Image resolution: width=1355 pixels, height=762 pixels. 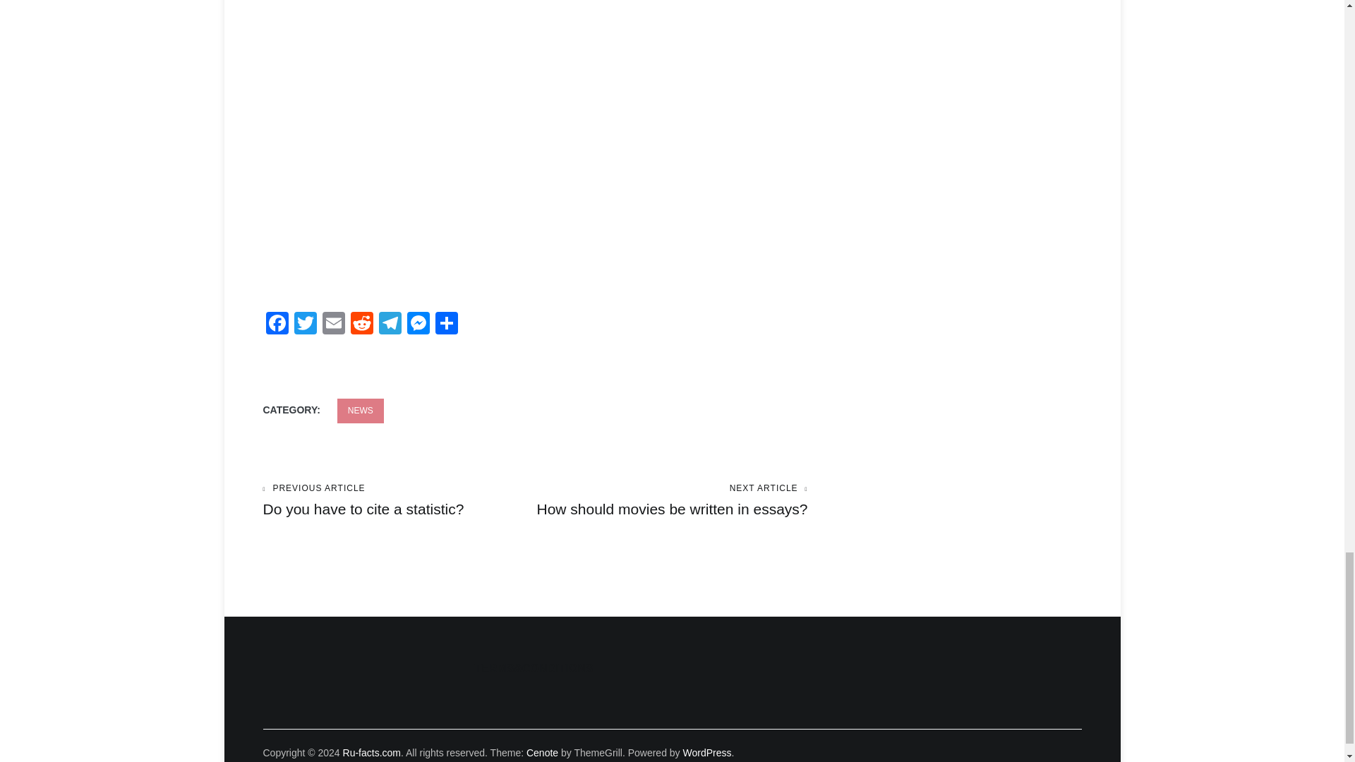 I want to click on Telegram, so click(x=399, y=500).